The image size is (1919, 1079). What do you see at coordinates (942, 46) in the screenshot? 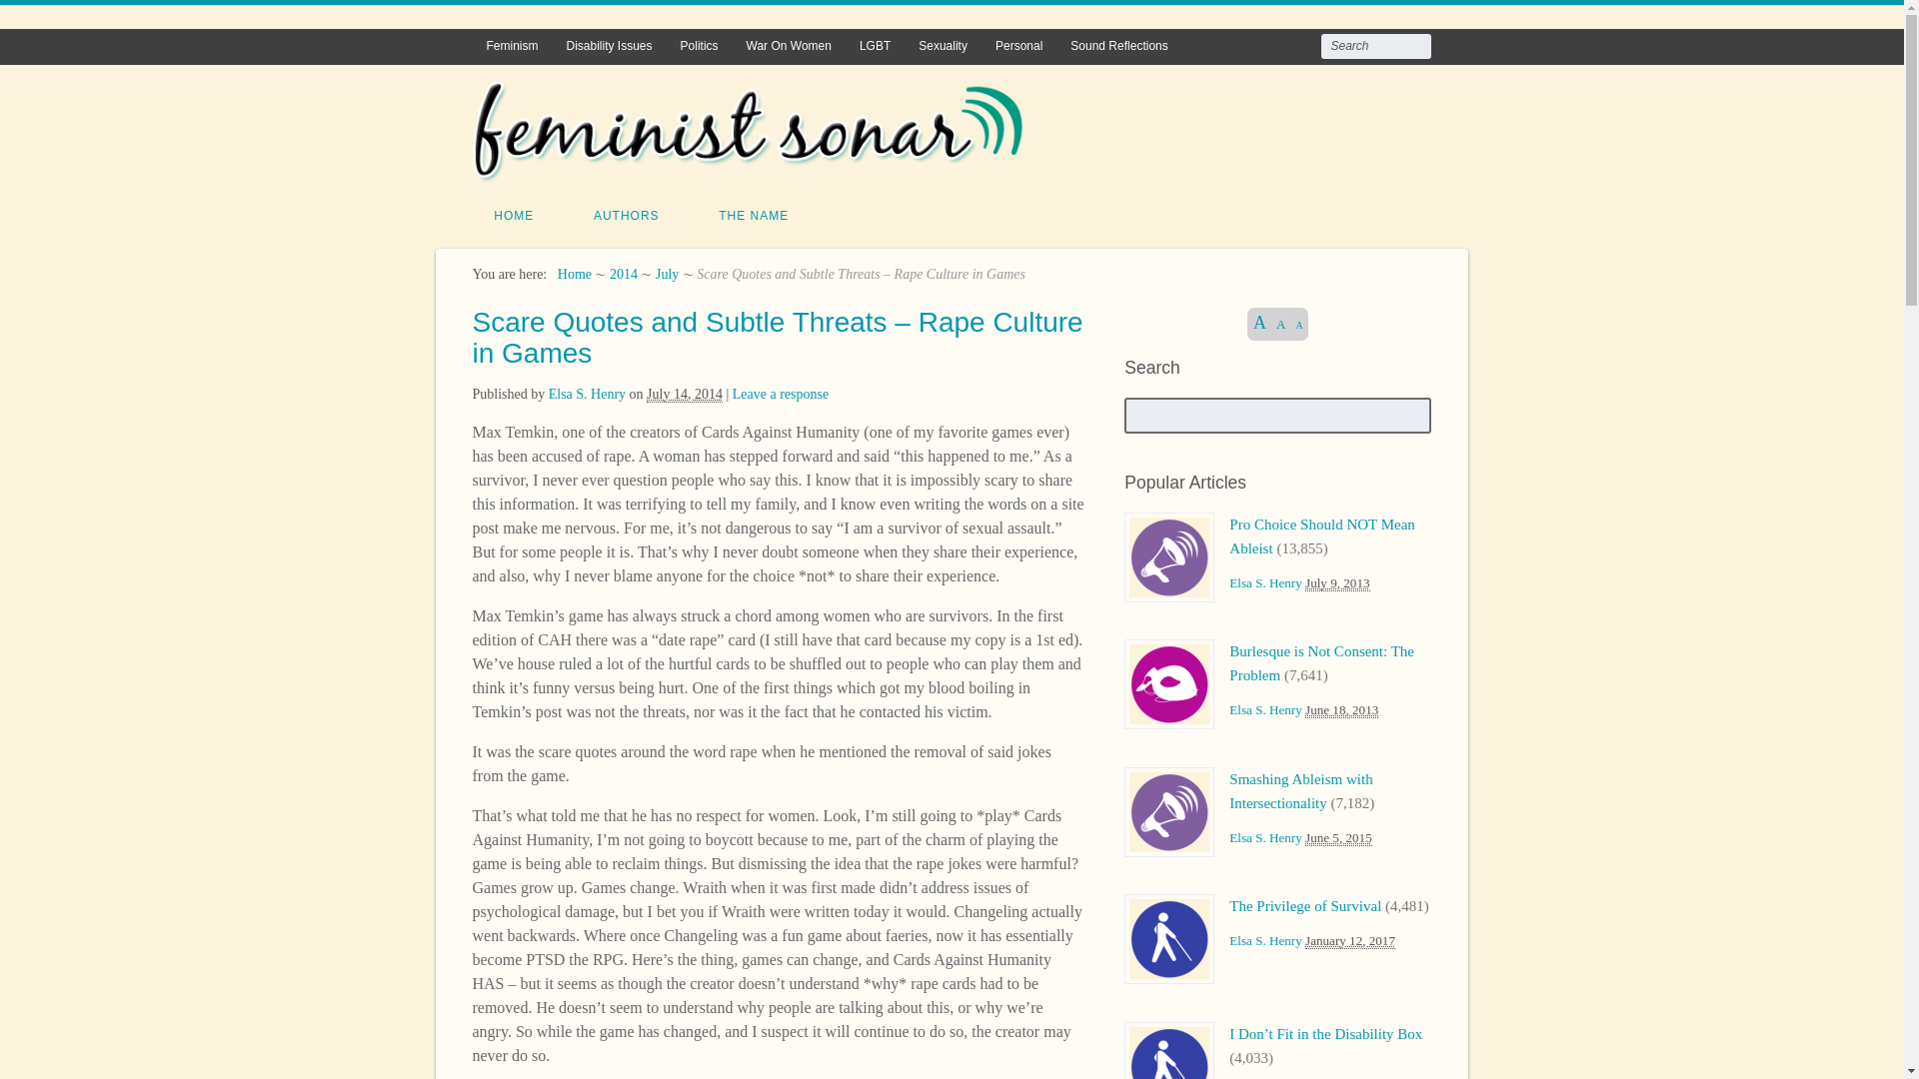
I see `Sexuality` at bounding box center [942, 46].